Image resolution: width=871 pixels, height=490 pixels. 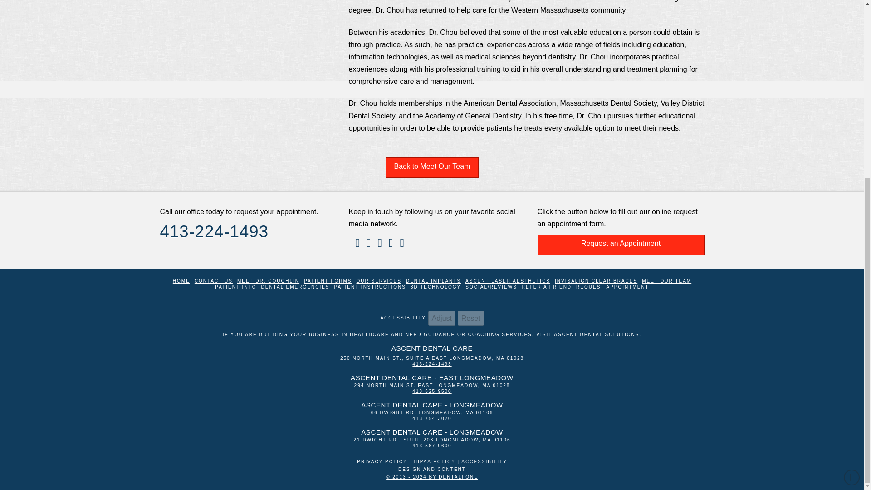 What do you see at coordinates (431, 391) in the screenshot?
I see `Phone Number` at bounding box center [431, 391].